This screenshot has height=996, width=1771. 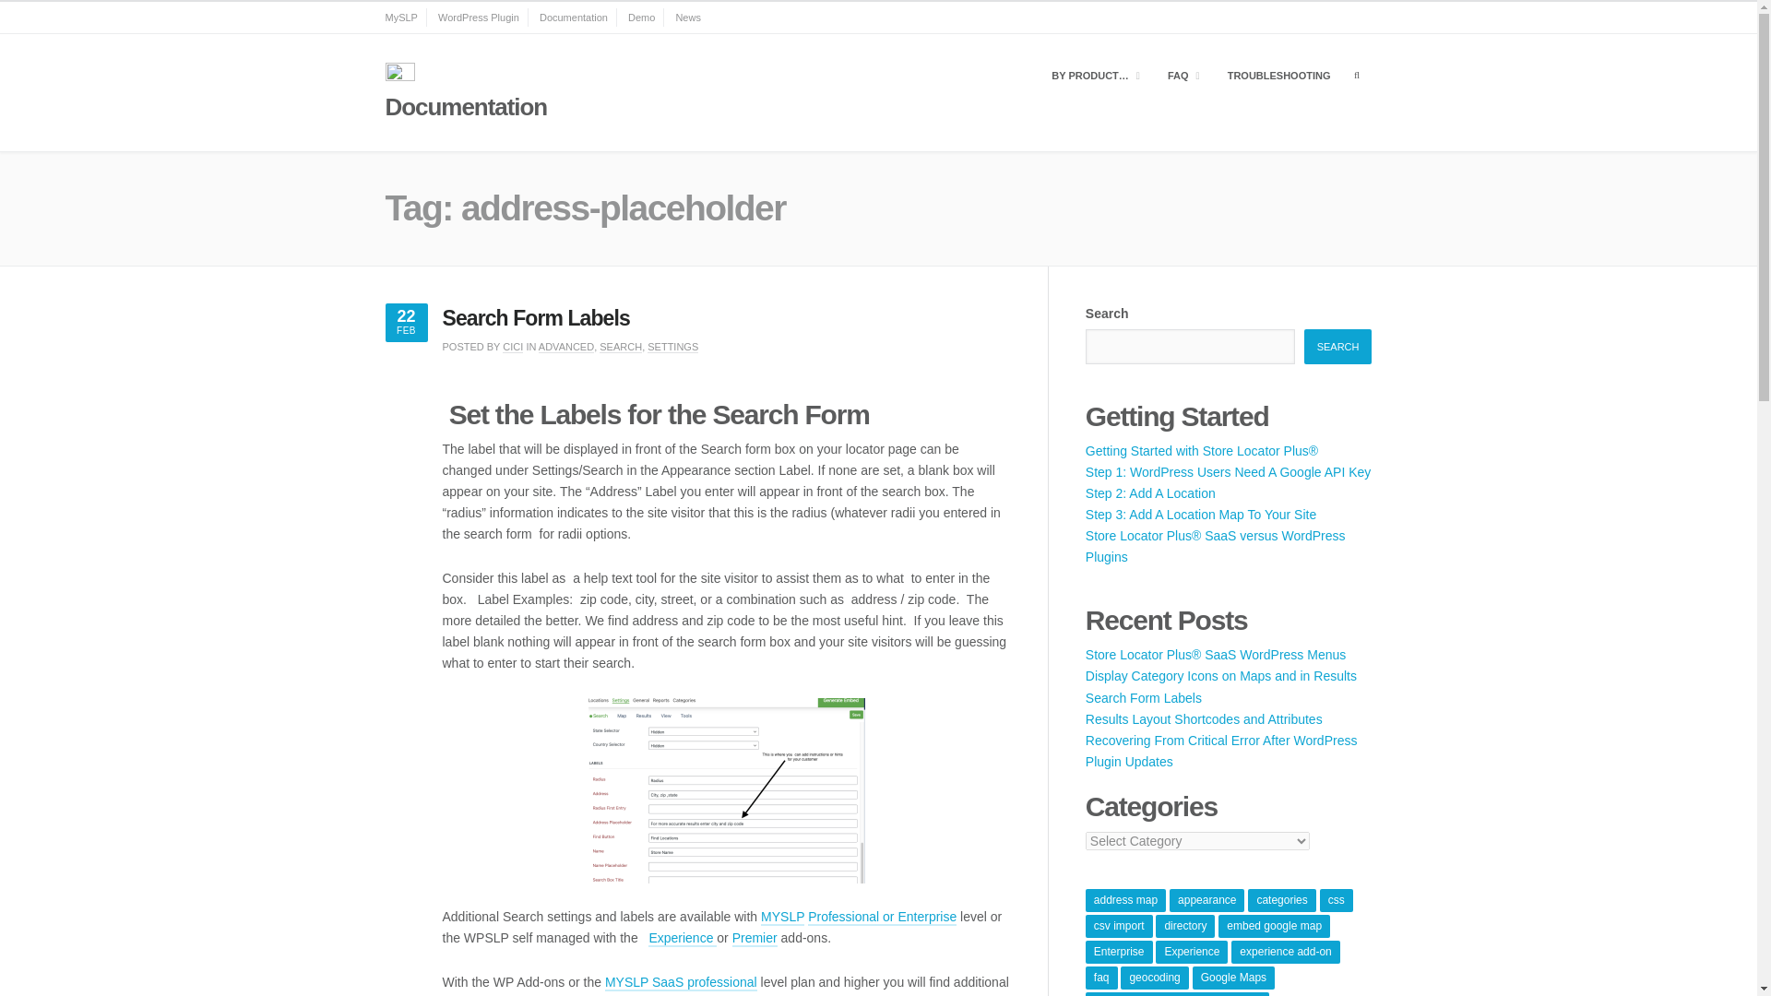 I want to click on Documentation, so click(x=574, y=17).